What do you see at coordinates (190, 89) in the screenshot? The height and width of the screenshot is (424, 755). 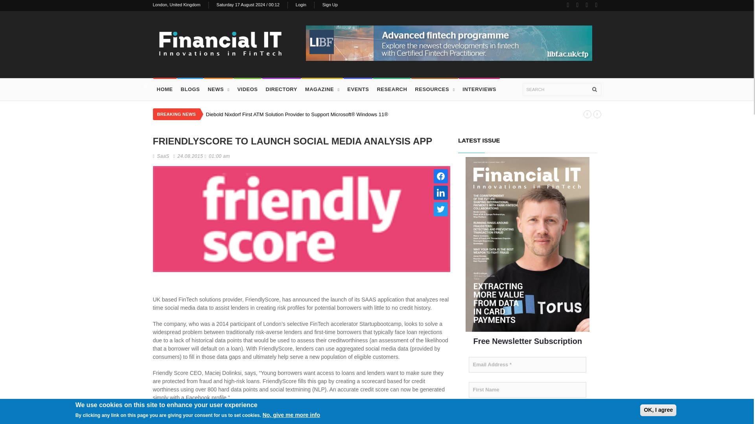 I see `BLOGS` at bounding box center [190, 89].